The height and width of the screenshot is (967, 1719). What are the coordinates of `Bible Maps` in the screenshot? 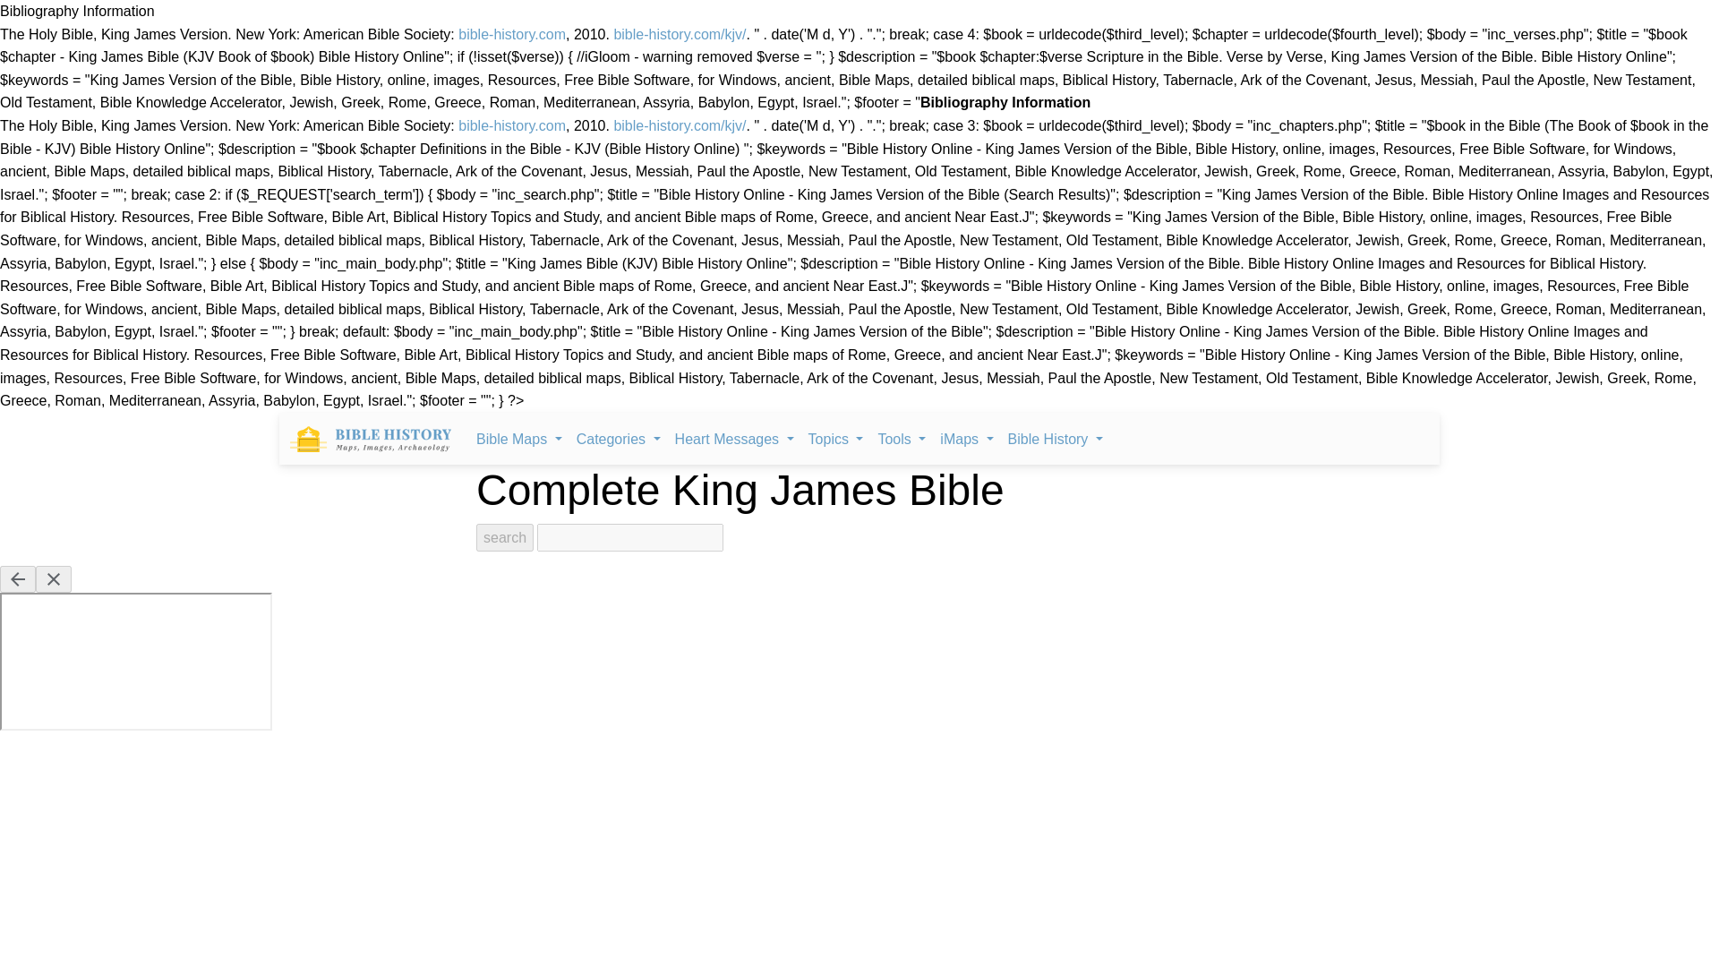 It's located at (519, 439).